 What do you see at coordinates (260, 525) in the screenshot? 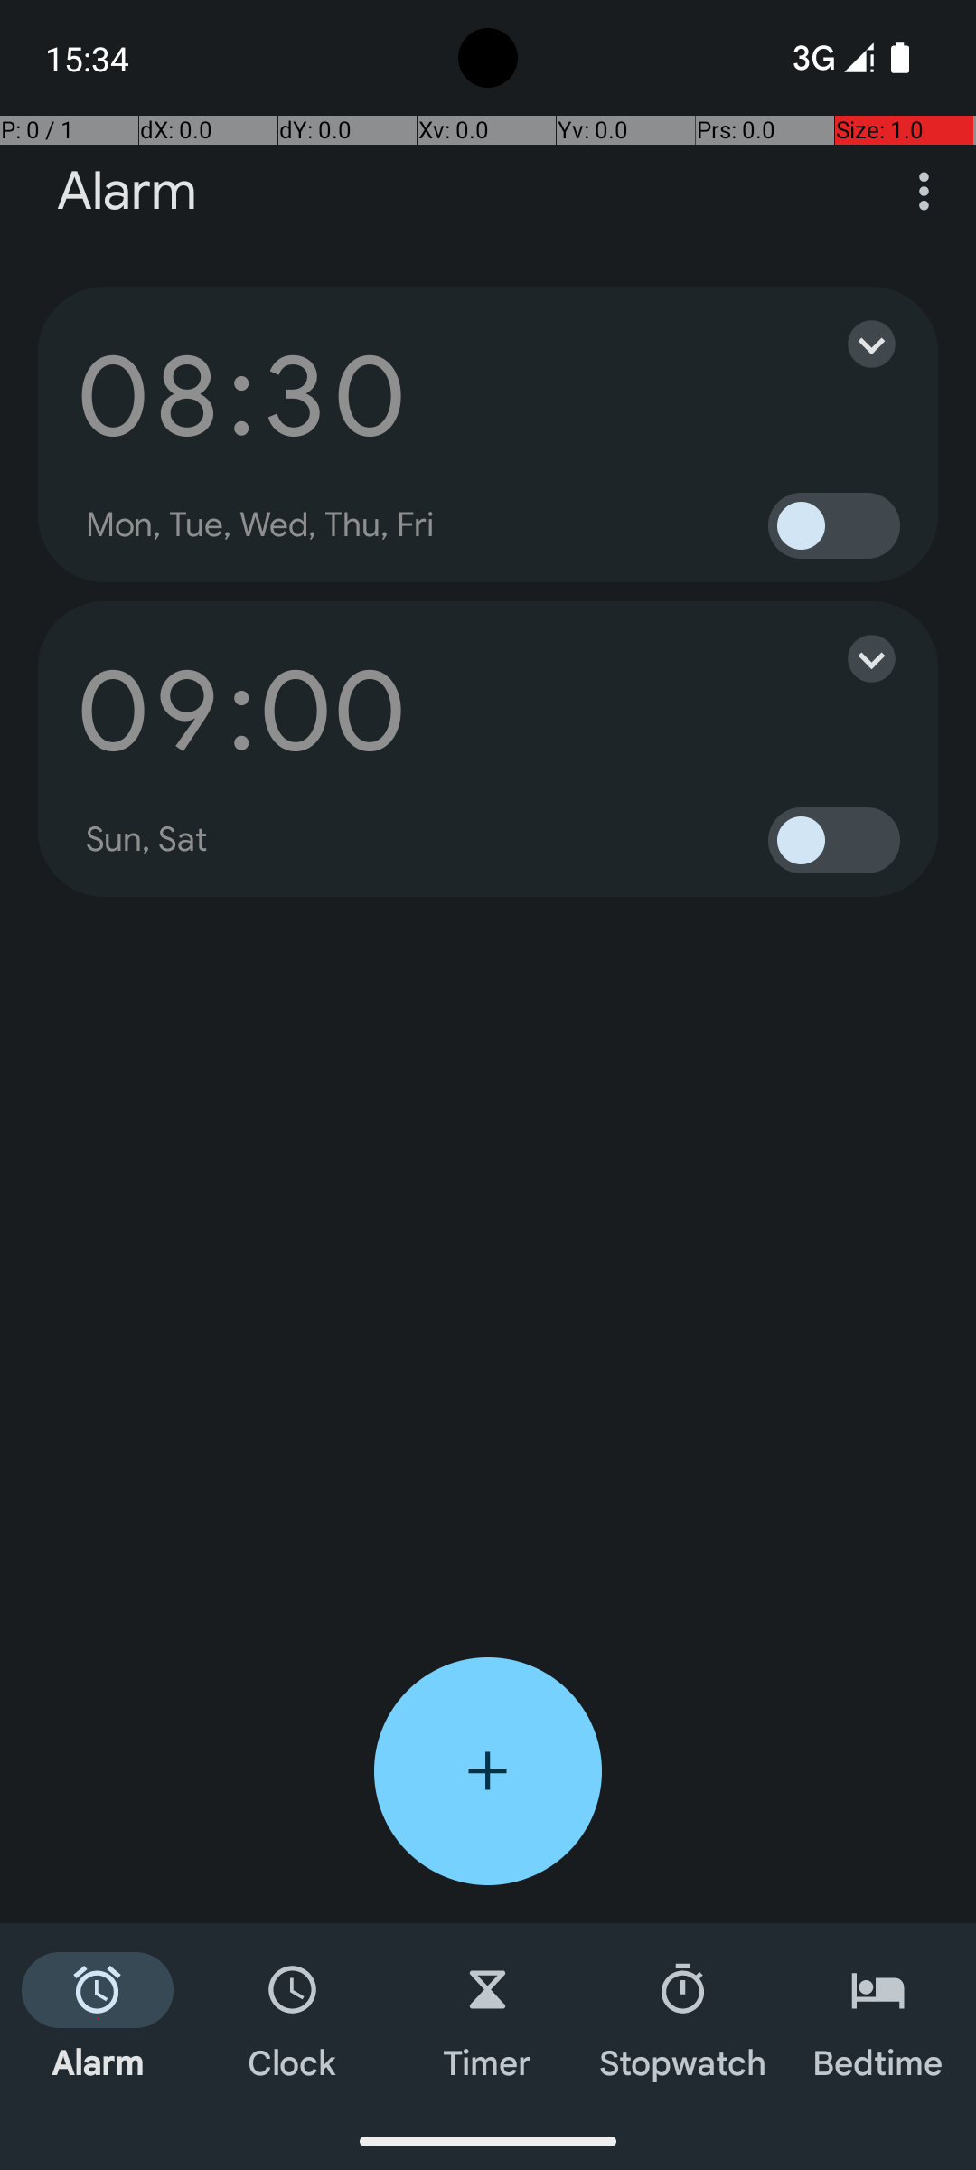
I see `Mon, Tue, Wed, Thu, Fri` at bounding box center [260, 525].